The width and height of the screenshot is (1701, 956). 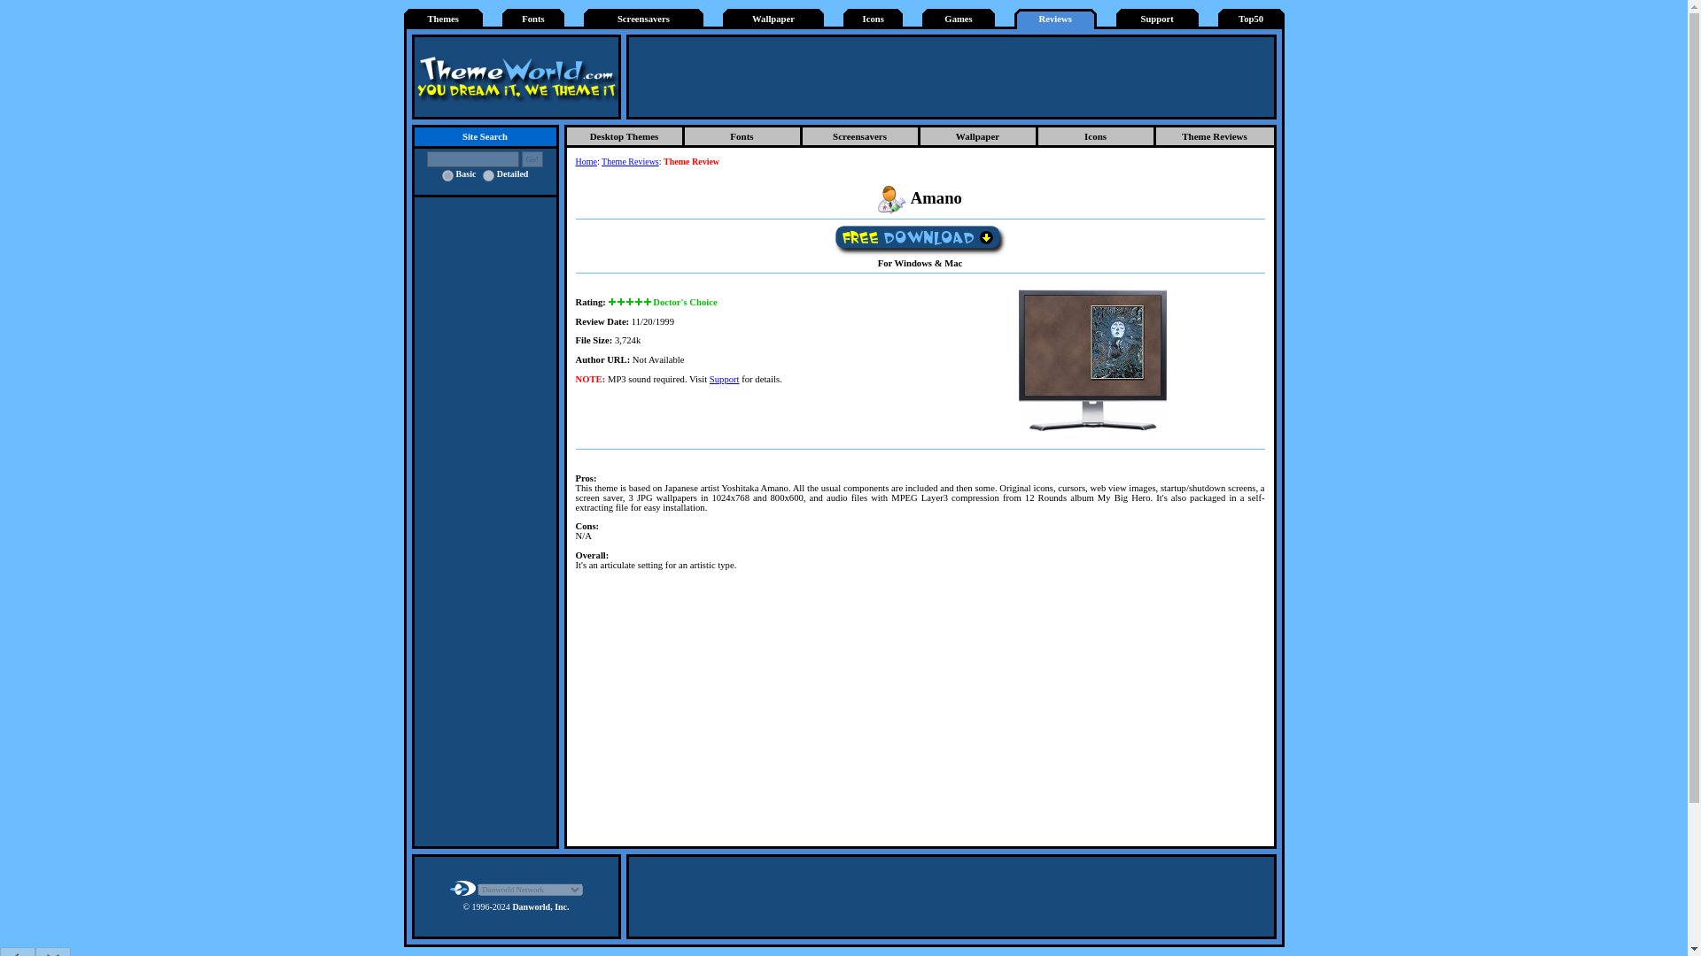 What do you see at coordinates (532, 159) in the screenshot?
I see `Go!` at bounding box center [532, 159].